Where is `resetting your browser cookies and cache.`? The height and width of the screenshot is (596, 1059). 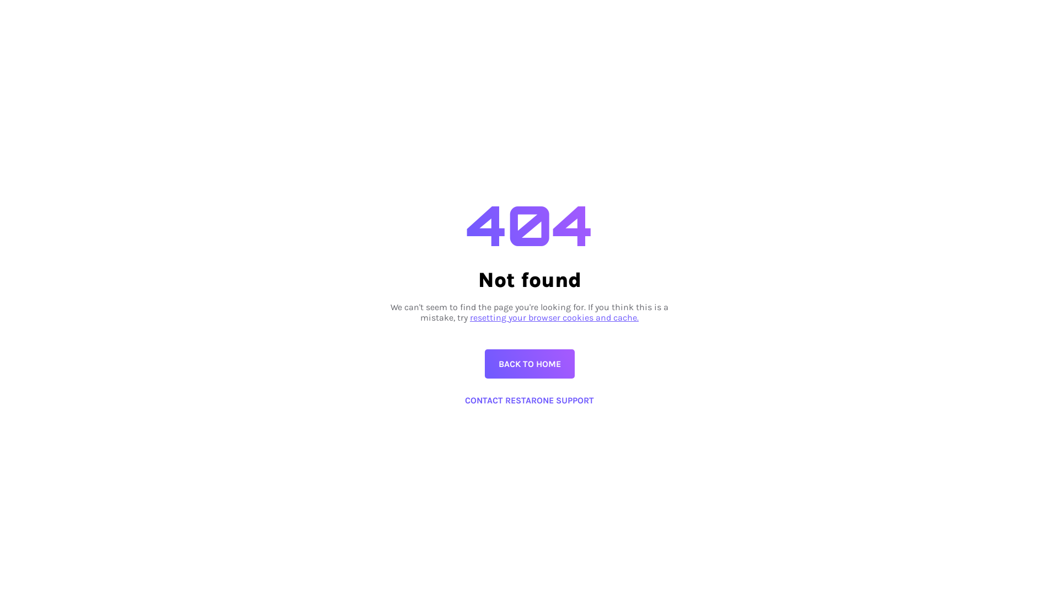 resetting your browser cookies and cache. is located at coordinates (554, 318).